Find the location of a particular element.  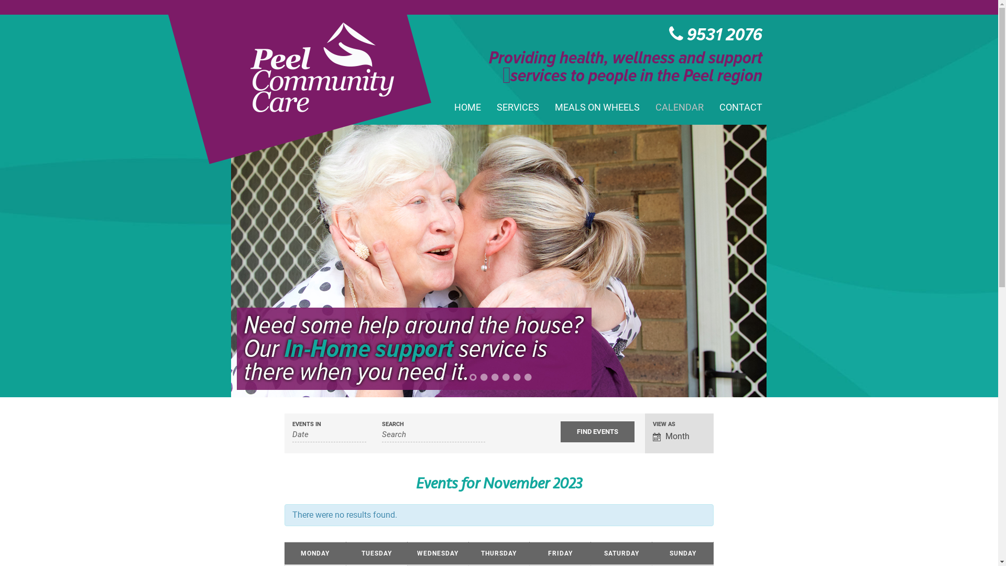

MEALS ON WHEELS is located at coordinates (597, 107).